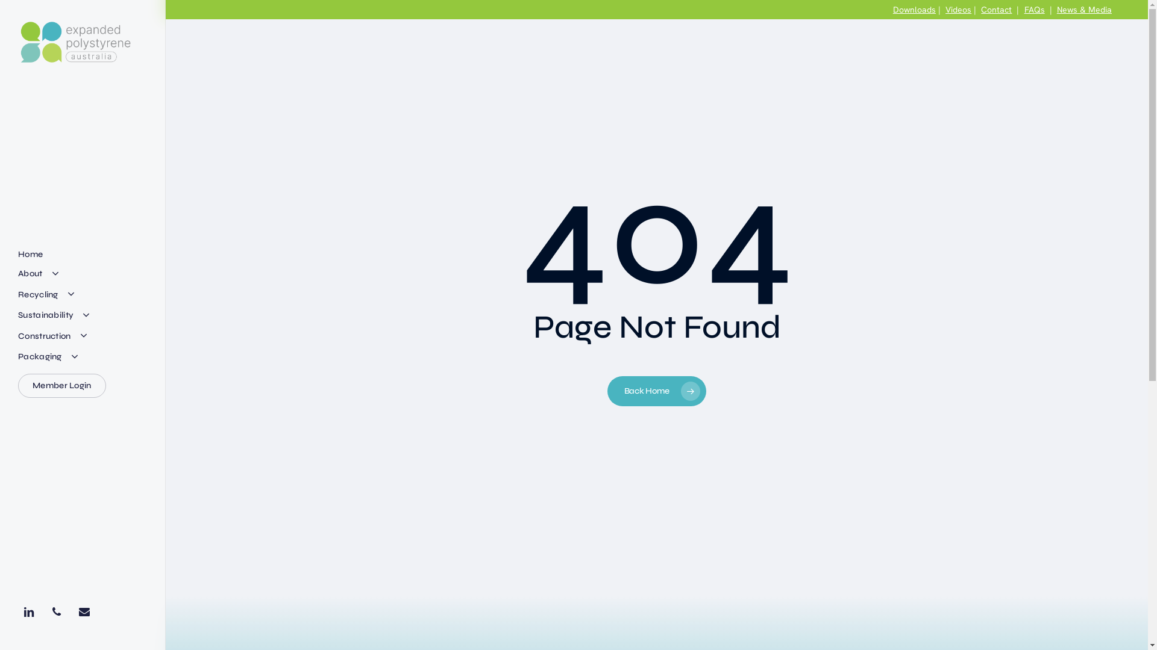  I want to click on Contact, so click(997, 10).